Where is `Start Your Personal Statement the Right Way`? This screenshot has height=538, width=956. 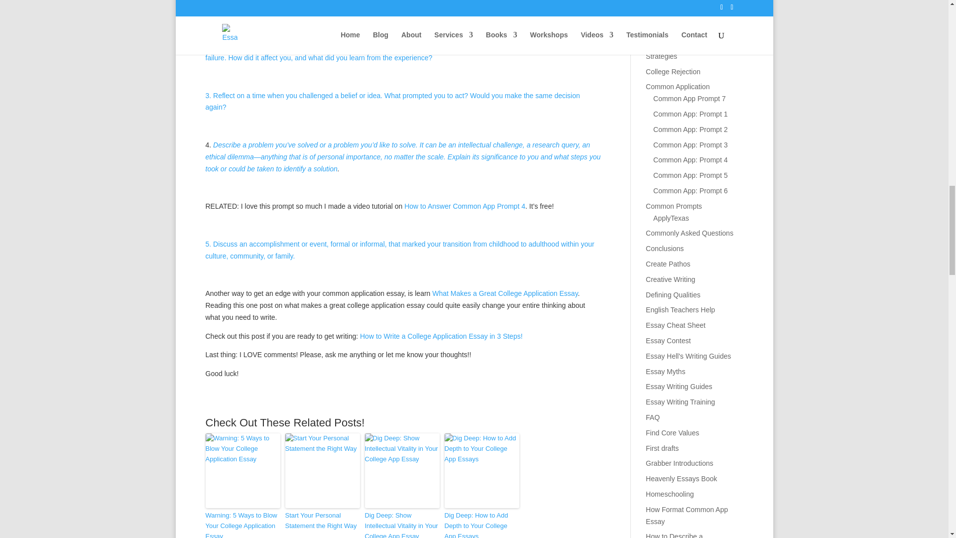
Start Your Personal Statement the Right Way is located at coordinates (322, 521).